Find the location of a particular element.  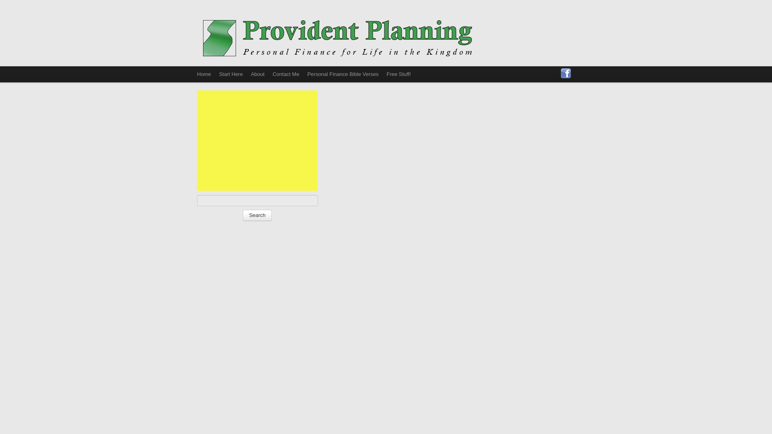

Contact Me is located at coordinates (286, 74).